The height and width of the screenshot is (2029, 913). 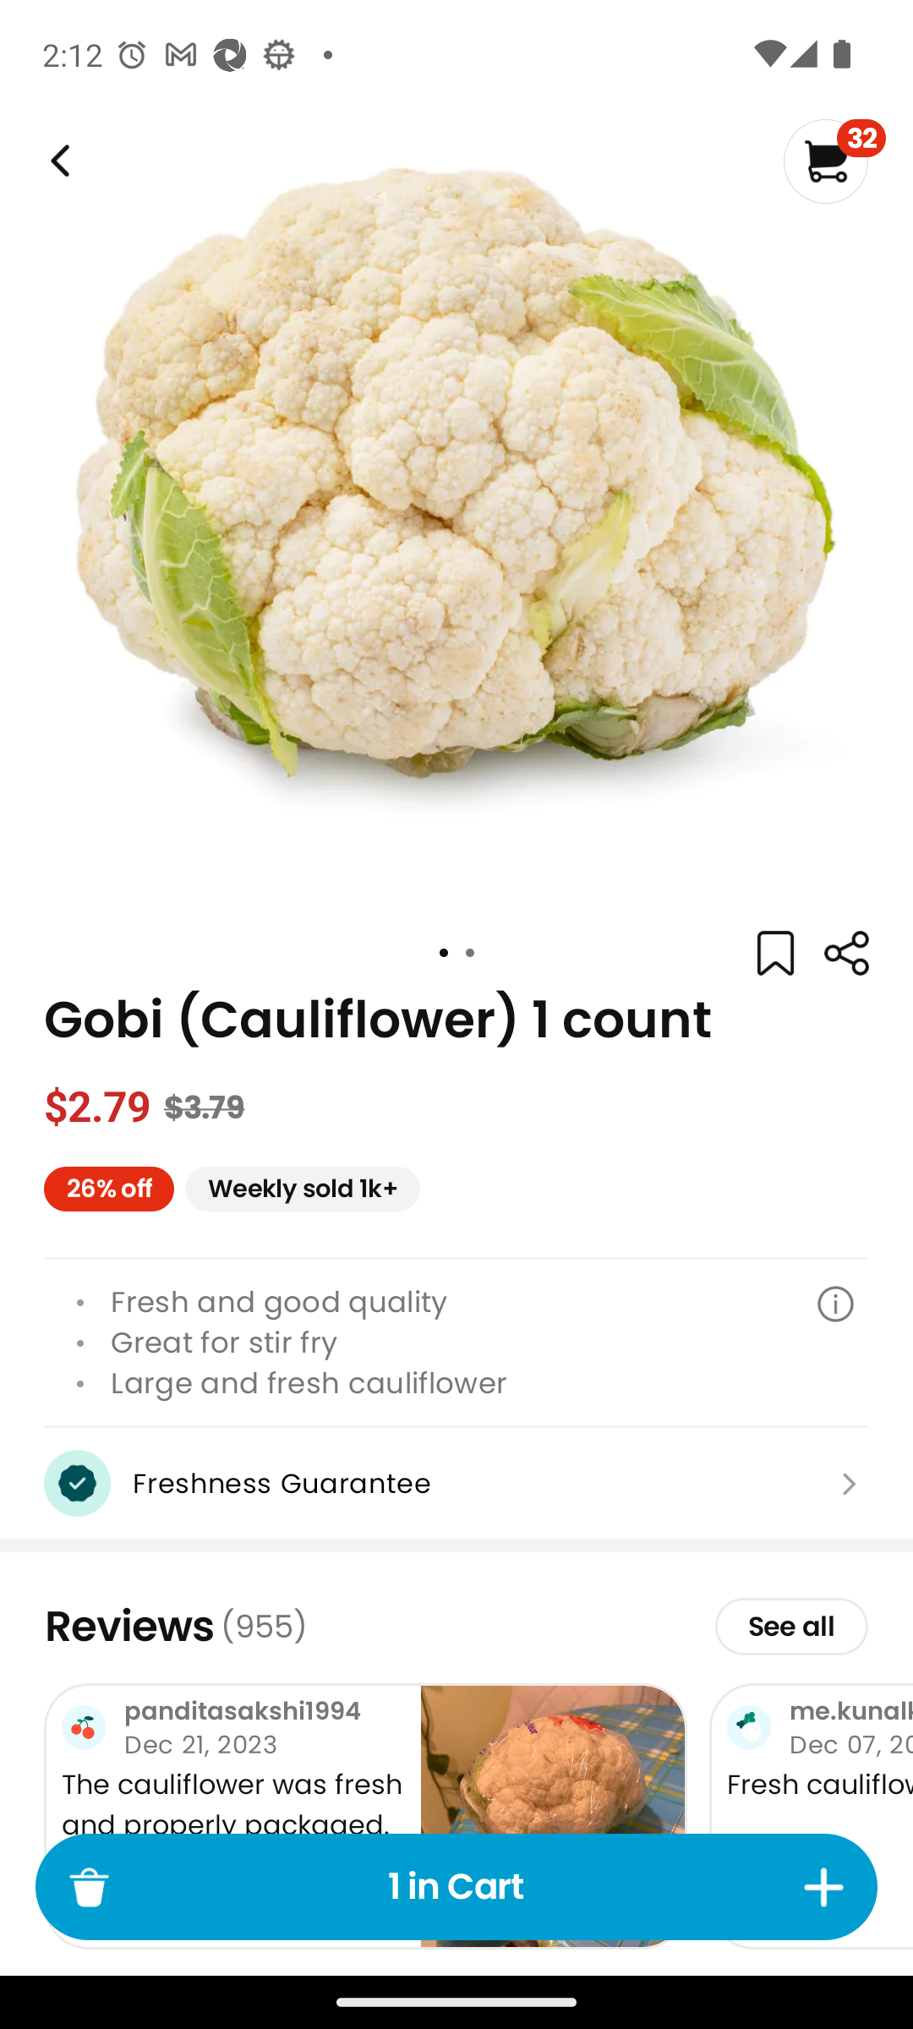 What do you see at coordinates (57, 161) in the screenshot?
I see `Weee!` at bounding box center [57, 161].